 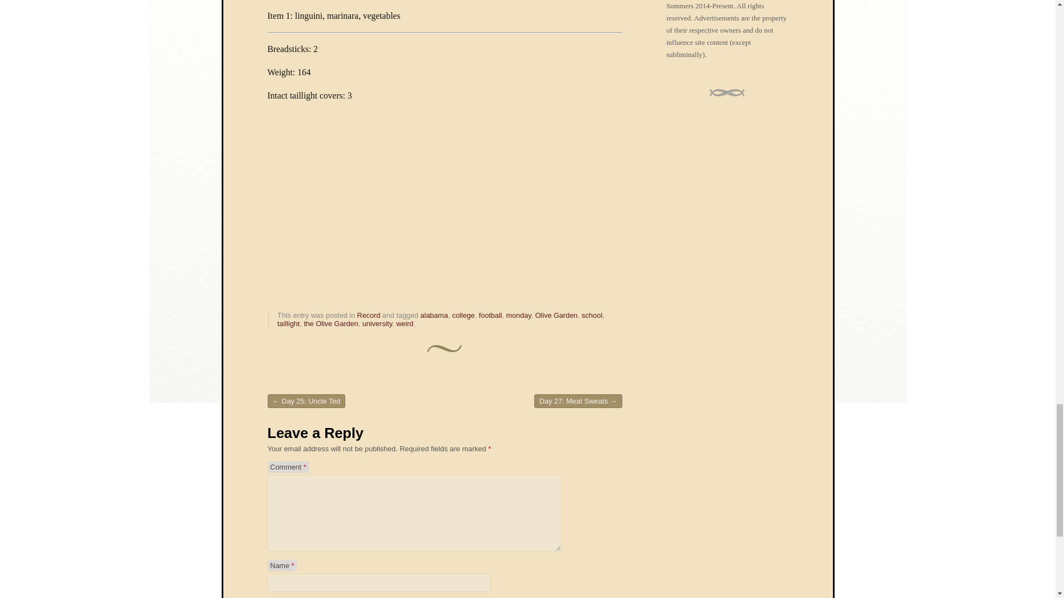 What do you see at coordinates (330, 323) in the screenshot?
I see `the Olive Garden` at bounding box center [330, 323].